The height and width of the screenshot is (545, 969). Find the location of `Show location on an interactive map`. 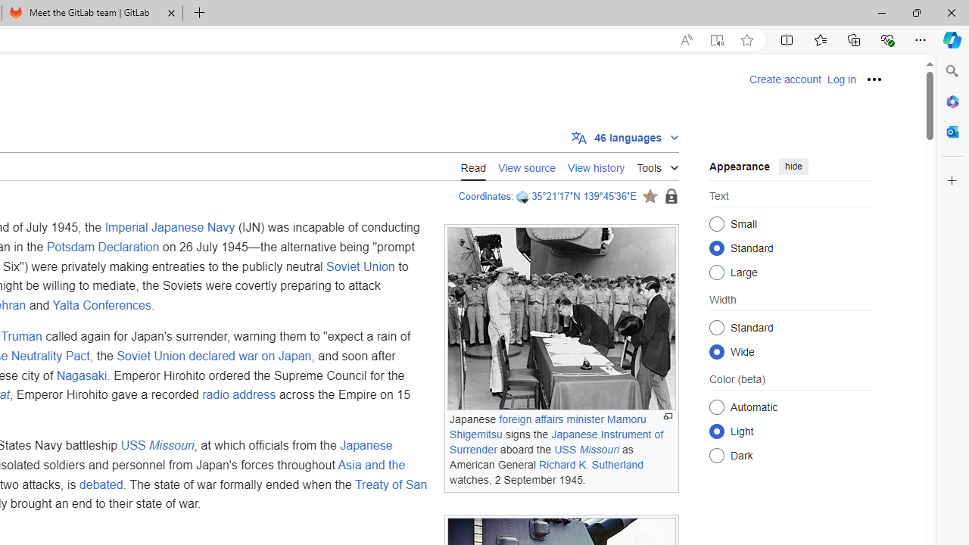

Show location on an interactive map is located at coordinates (524, 197).